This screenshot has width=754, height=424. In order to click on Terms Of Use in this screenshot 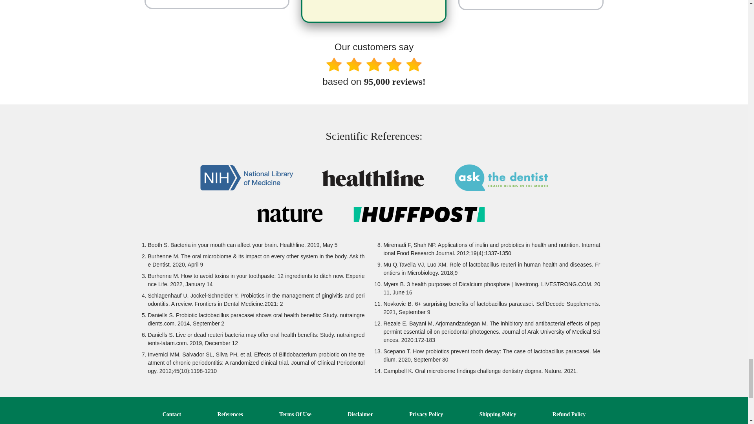, I will do `click(295, 414)`.